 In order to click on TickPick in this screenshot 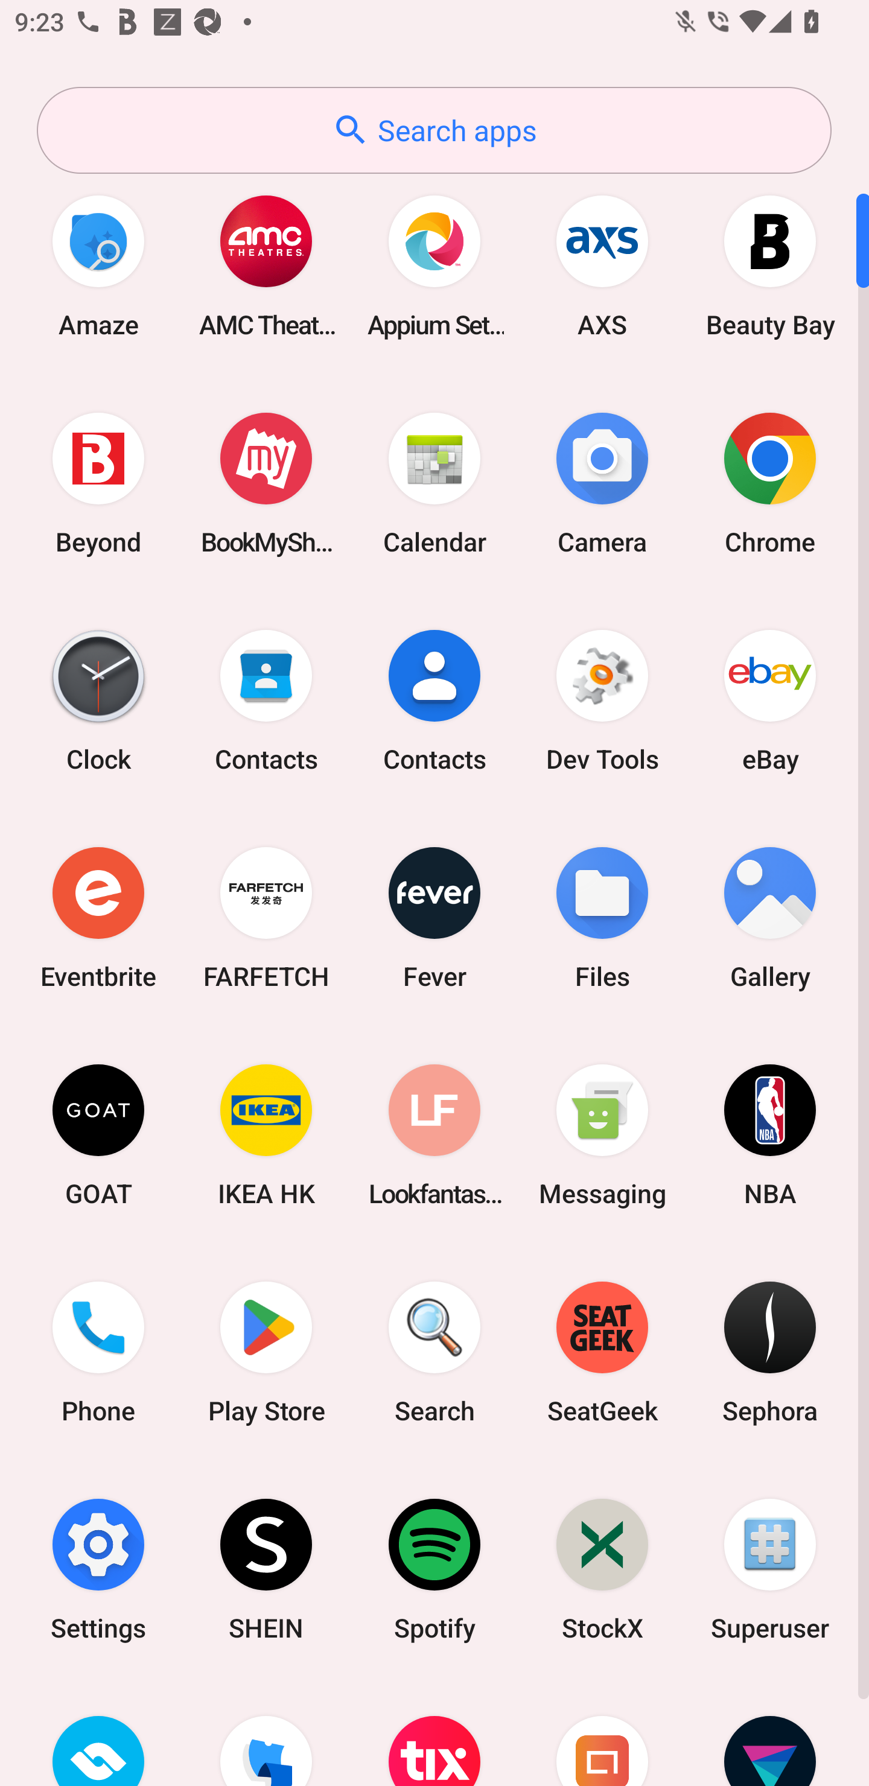, I will do `click(266, 1732)`.